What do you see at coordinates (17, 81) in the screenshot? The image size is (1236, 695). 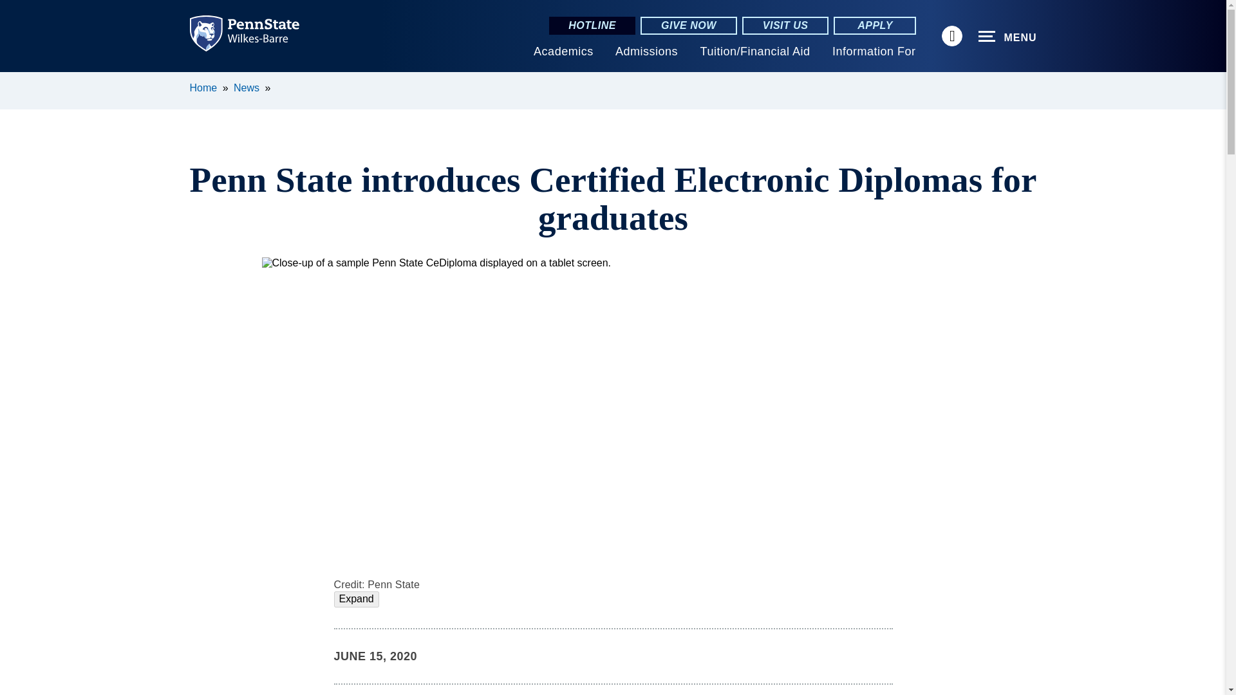 I see `SKIP TO MAIN CONTENT` at bounding box center [17, 81].